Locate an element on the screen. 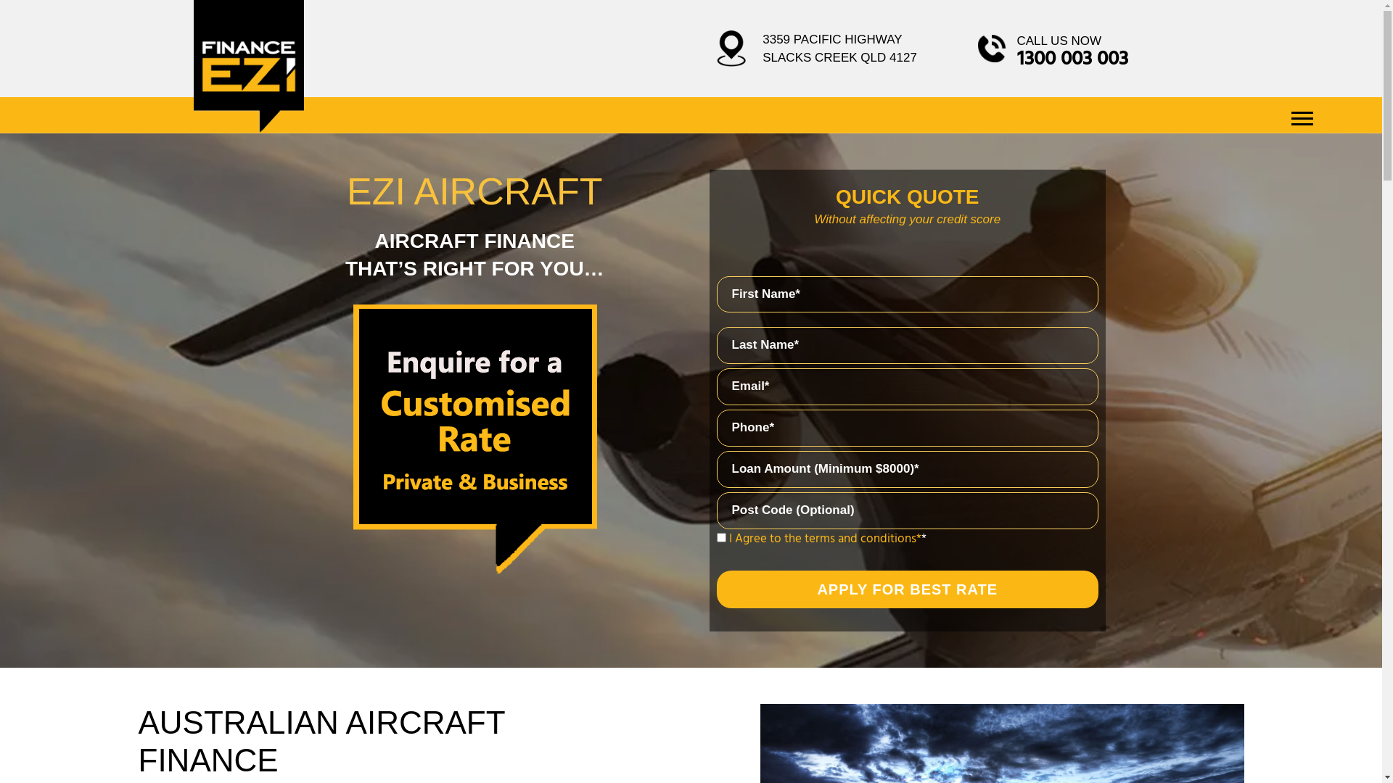  1300 003 003 is located at coordinates (1072, 59).